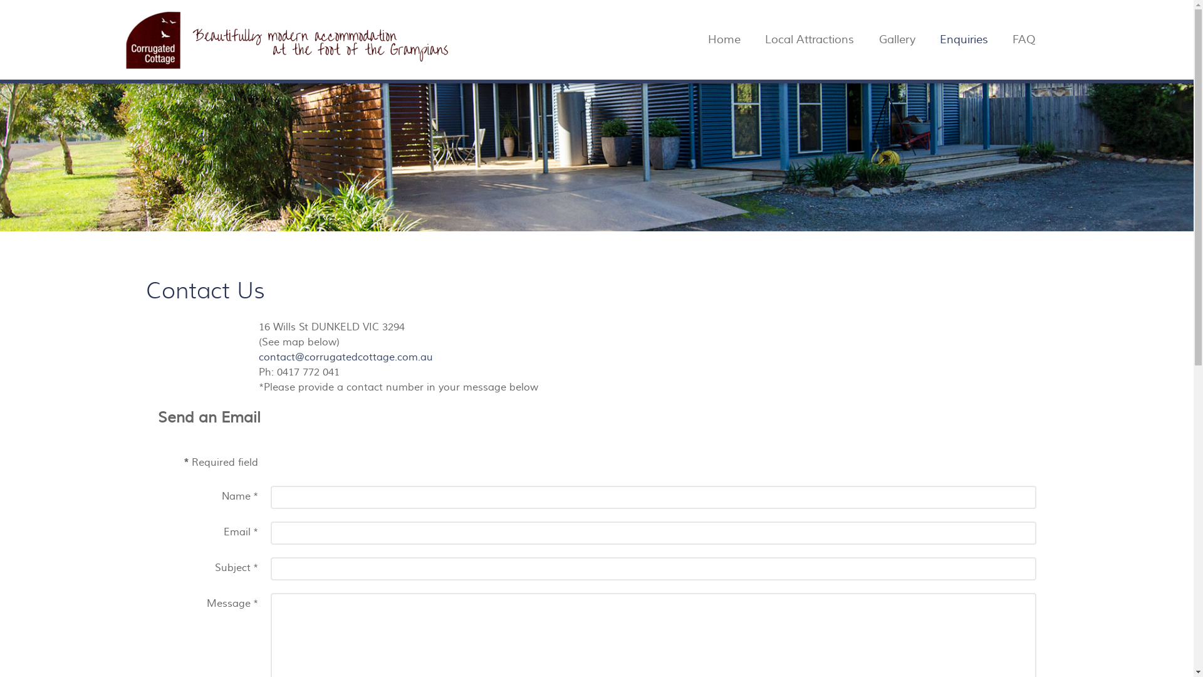 The image size is (1203, 677). I want to click on Gallery, so click(897, 40).